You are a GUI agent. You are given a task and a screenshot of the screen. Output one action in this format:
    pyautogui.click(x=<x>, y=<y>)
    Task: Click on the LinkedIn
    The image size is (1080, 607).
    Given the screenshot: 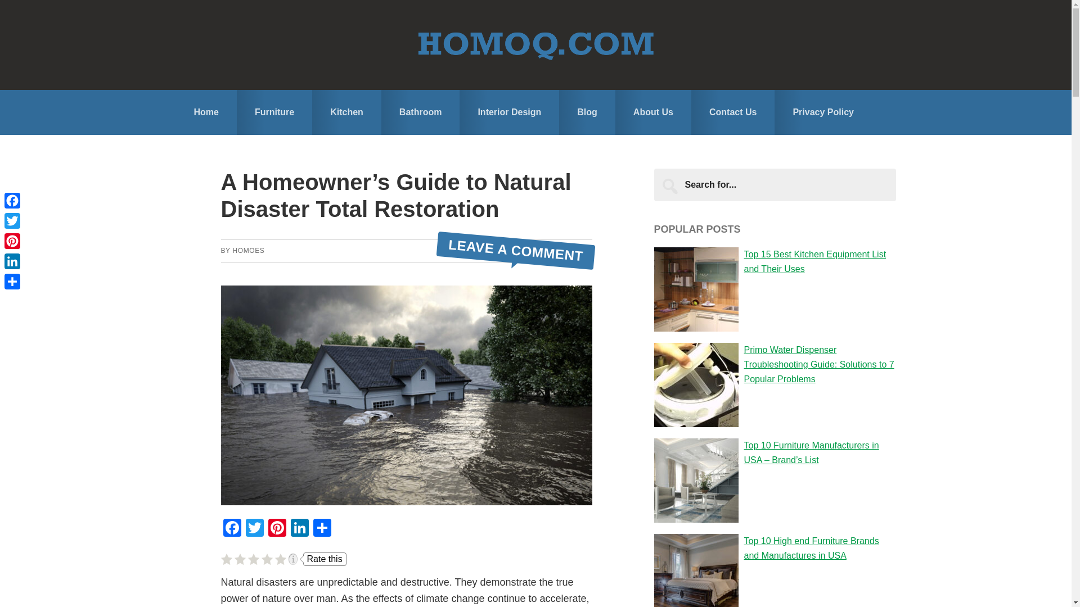 What is the action you would take?
    pyautogui.click(x=299, y=529)
    